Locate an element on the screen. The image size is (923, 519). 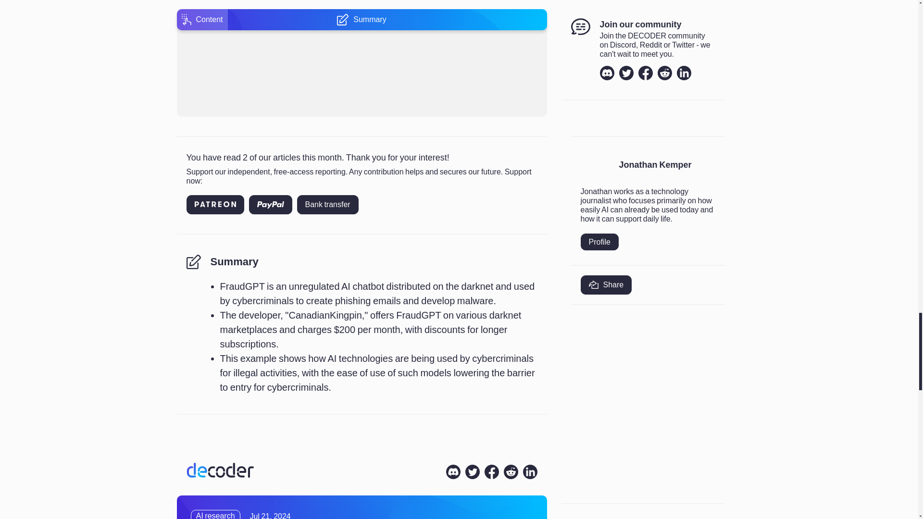
Discord is located at coordinates (453, 471).